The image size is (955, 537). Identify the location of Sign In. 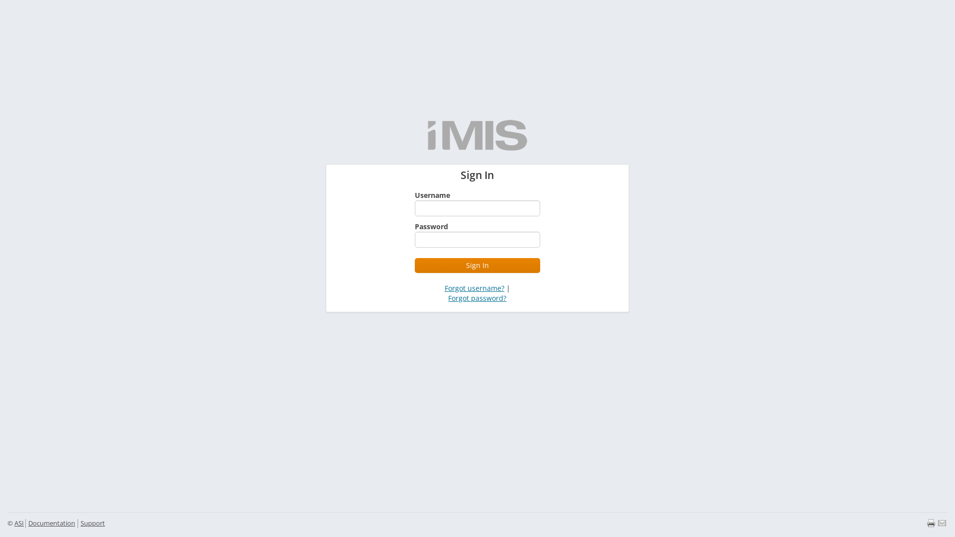
(477, 266).